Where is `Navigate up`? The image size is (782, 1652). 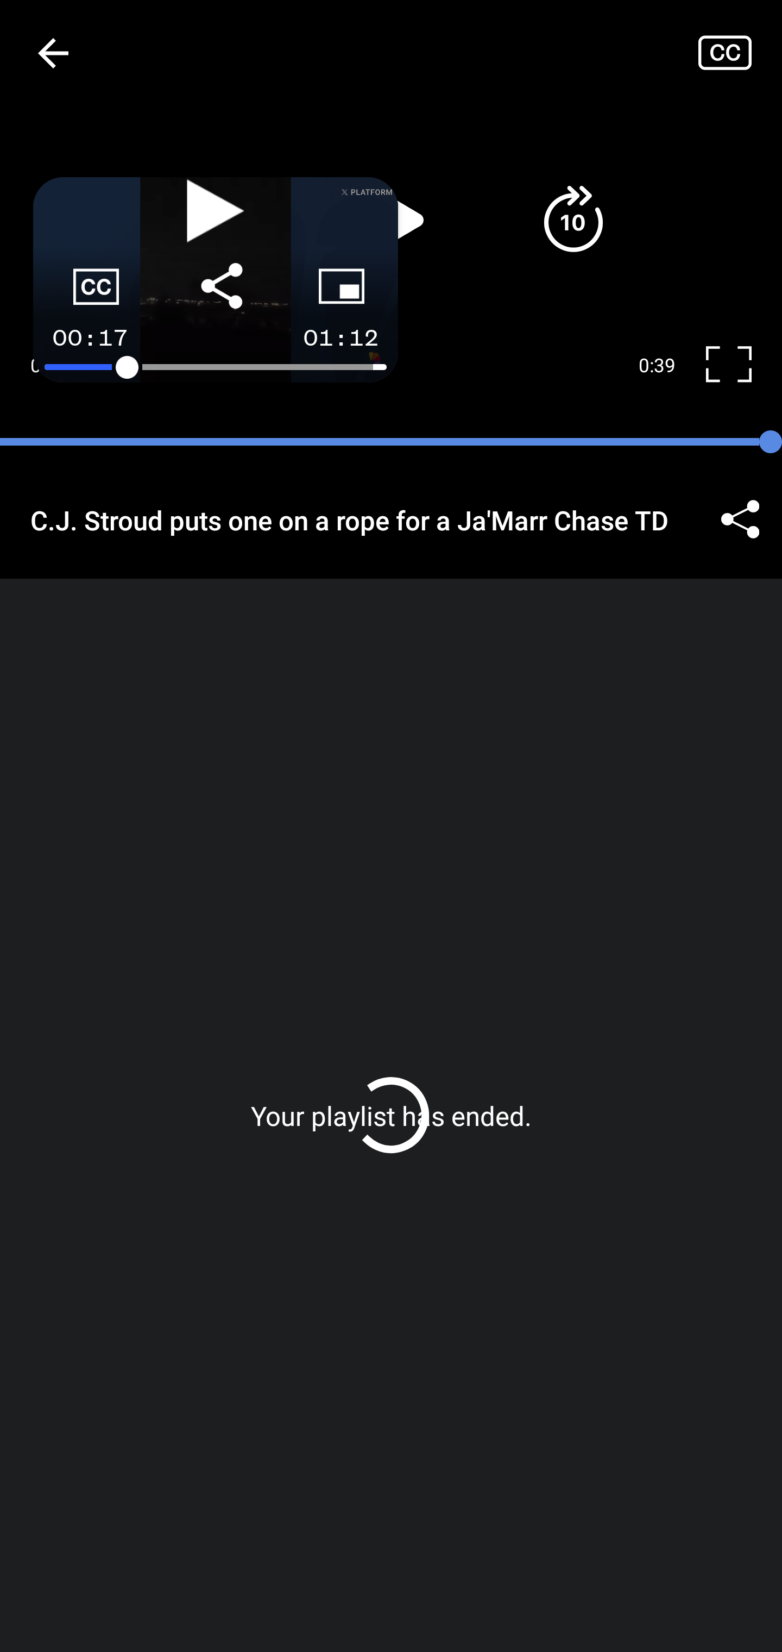
Navigate up is located at coordinates (53, 53).